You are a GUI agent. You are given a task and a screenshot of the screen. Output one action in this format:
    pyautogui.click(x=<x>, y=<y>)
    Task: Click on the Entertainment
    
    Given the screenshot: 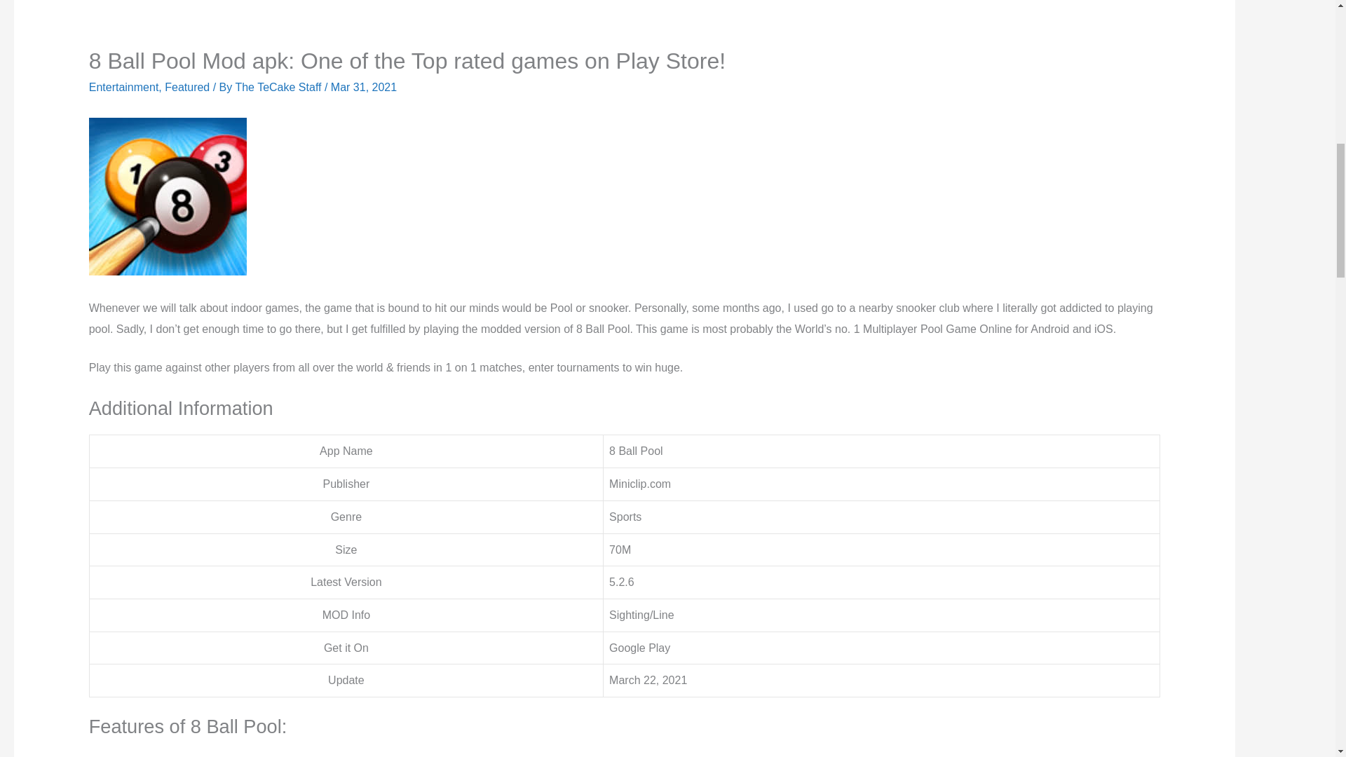 What is the action you would take?
    pyautogui.click(x=123, y=87)
    